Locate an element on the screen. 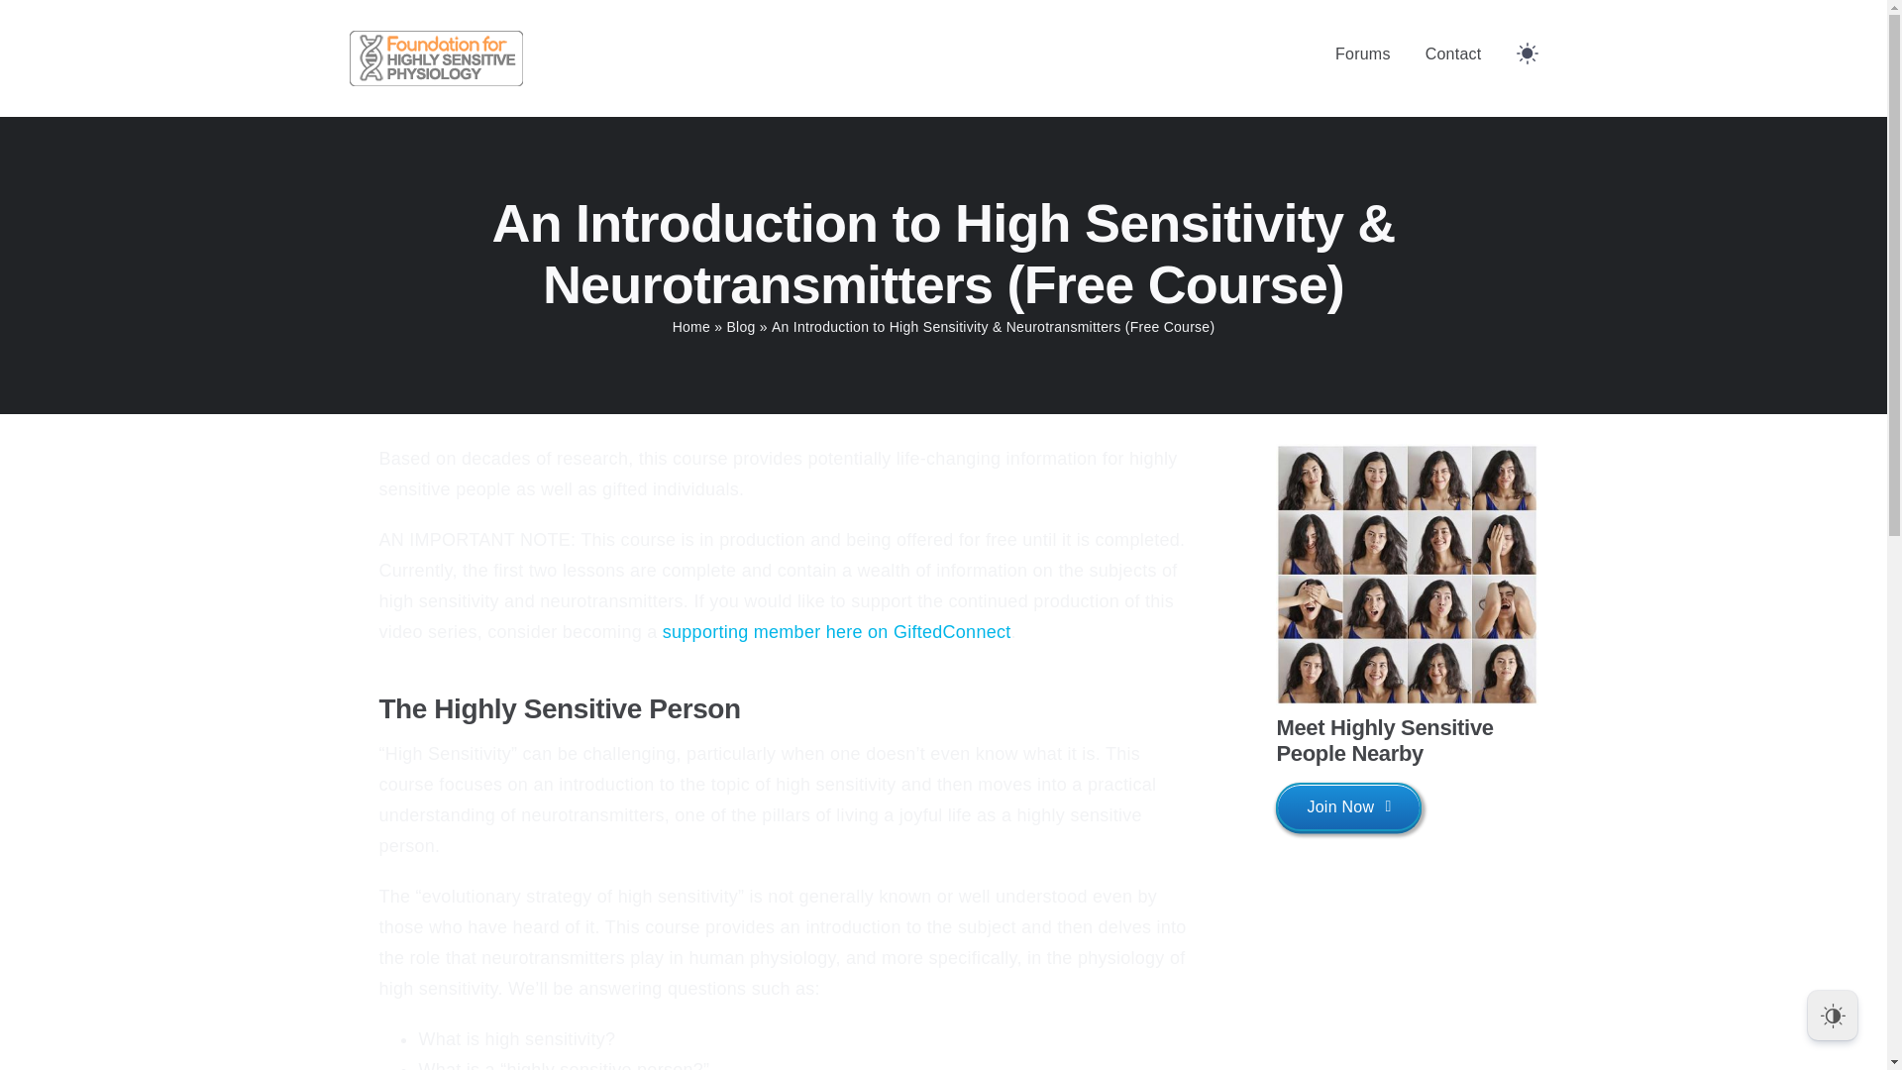 The image size is (1902, 1070). Blog is located at coordinates (741, 327).